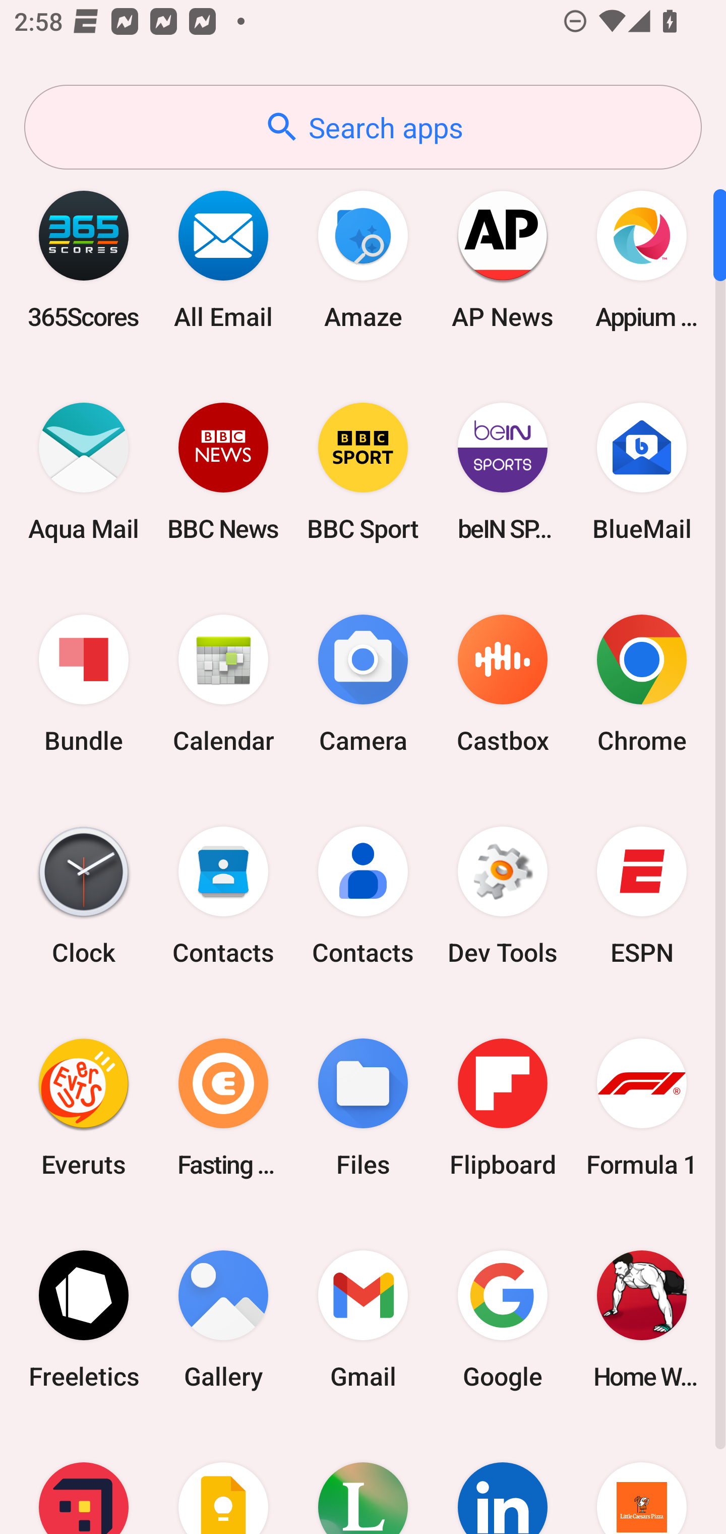 Image resolution: width=726 pixels, height=1534 pixels. What do you see at coordinates (502, 259) in the screenshot?
I see `AP News` at bounding box center [502, 259].